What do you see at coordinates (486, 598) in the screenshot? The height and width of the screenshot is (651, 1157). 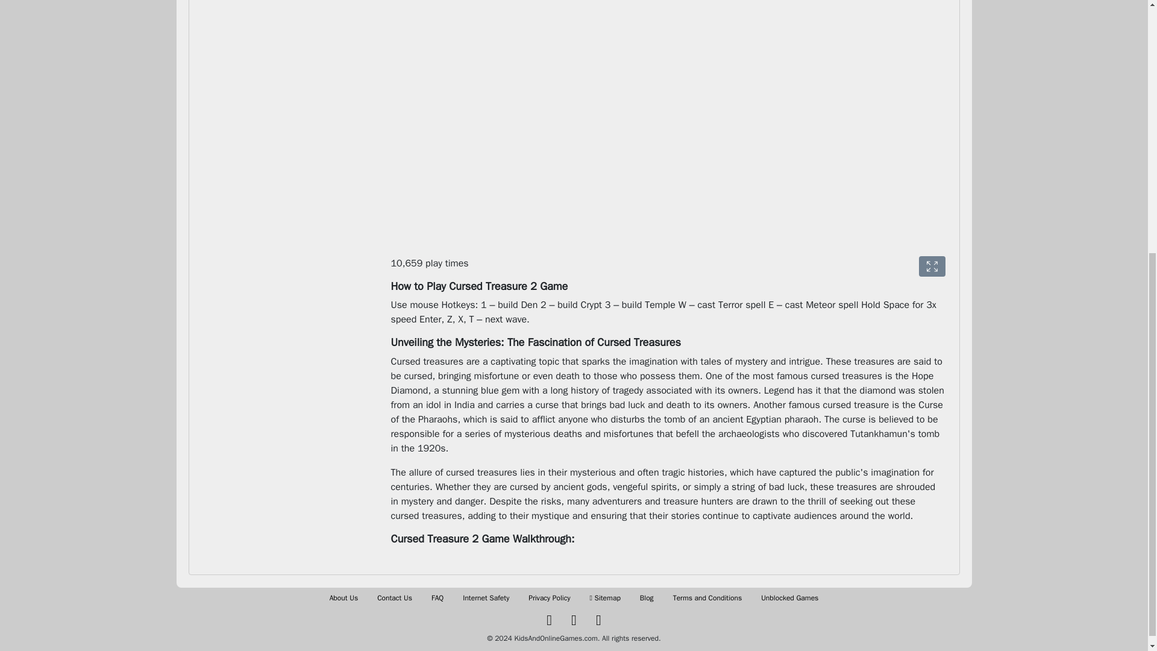 I see `Internet Safety` at bounding box center [486, 598].